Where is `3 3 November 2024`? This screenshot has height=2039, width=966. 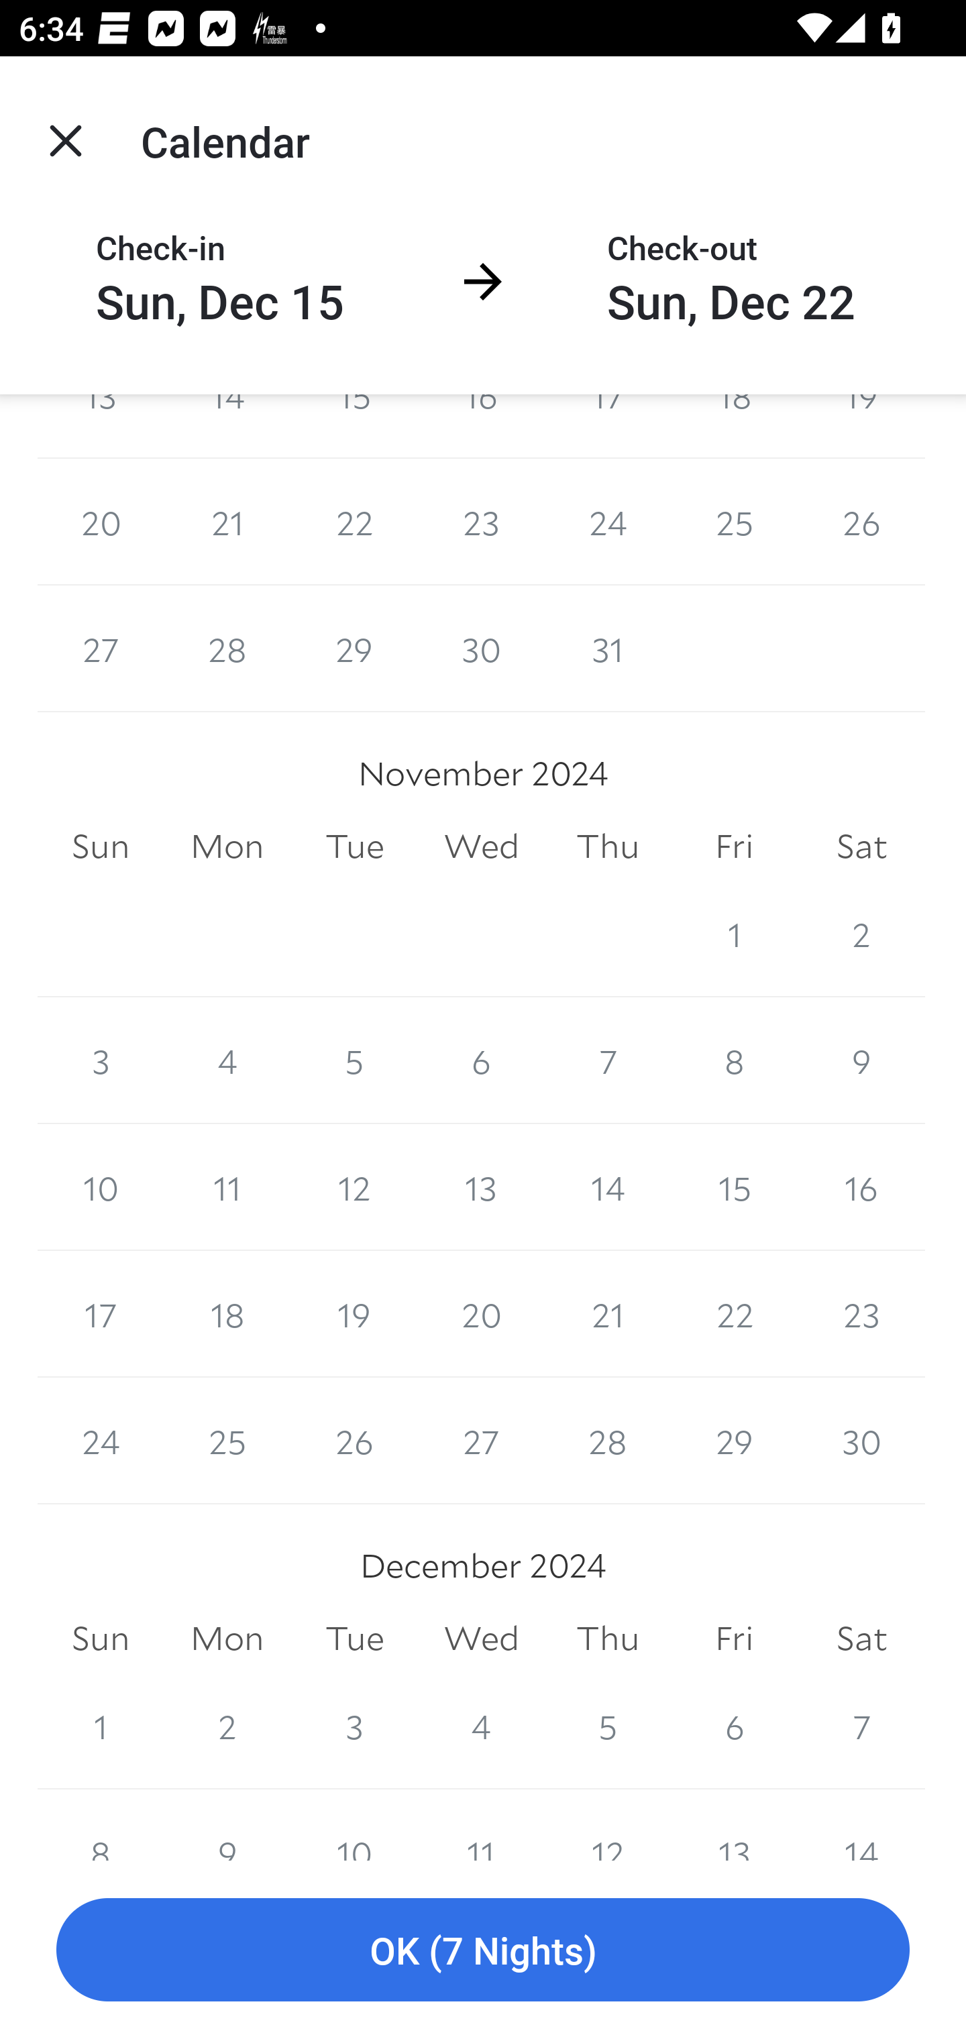 3 3 November 2024 is located at coordinates (101, 1060).